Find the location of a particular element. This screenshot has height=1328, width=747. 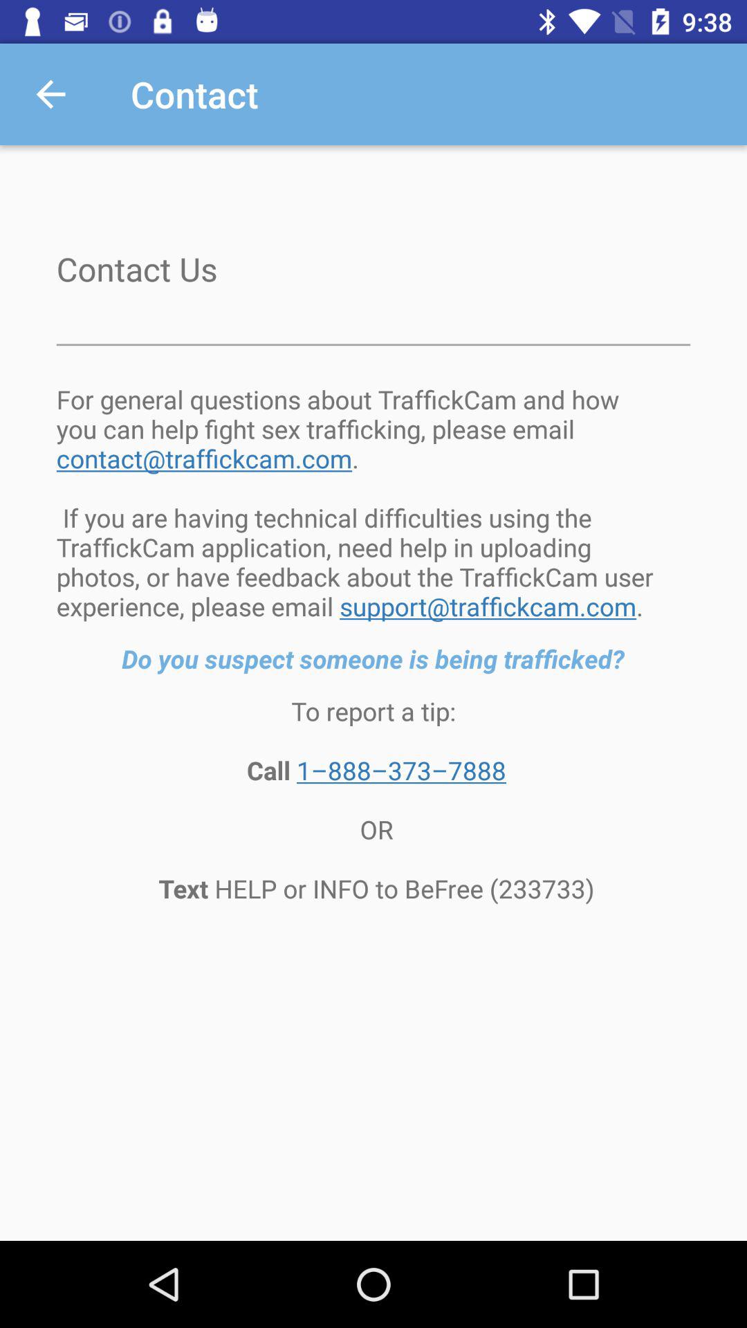

choose the item to the left of the contact is located at coordinates (50, 94).